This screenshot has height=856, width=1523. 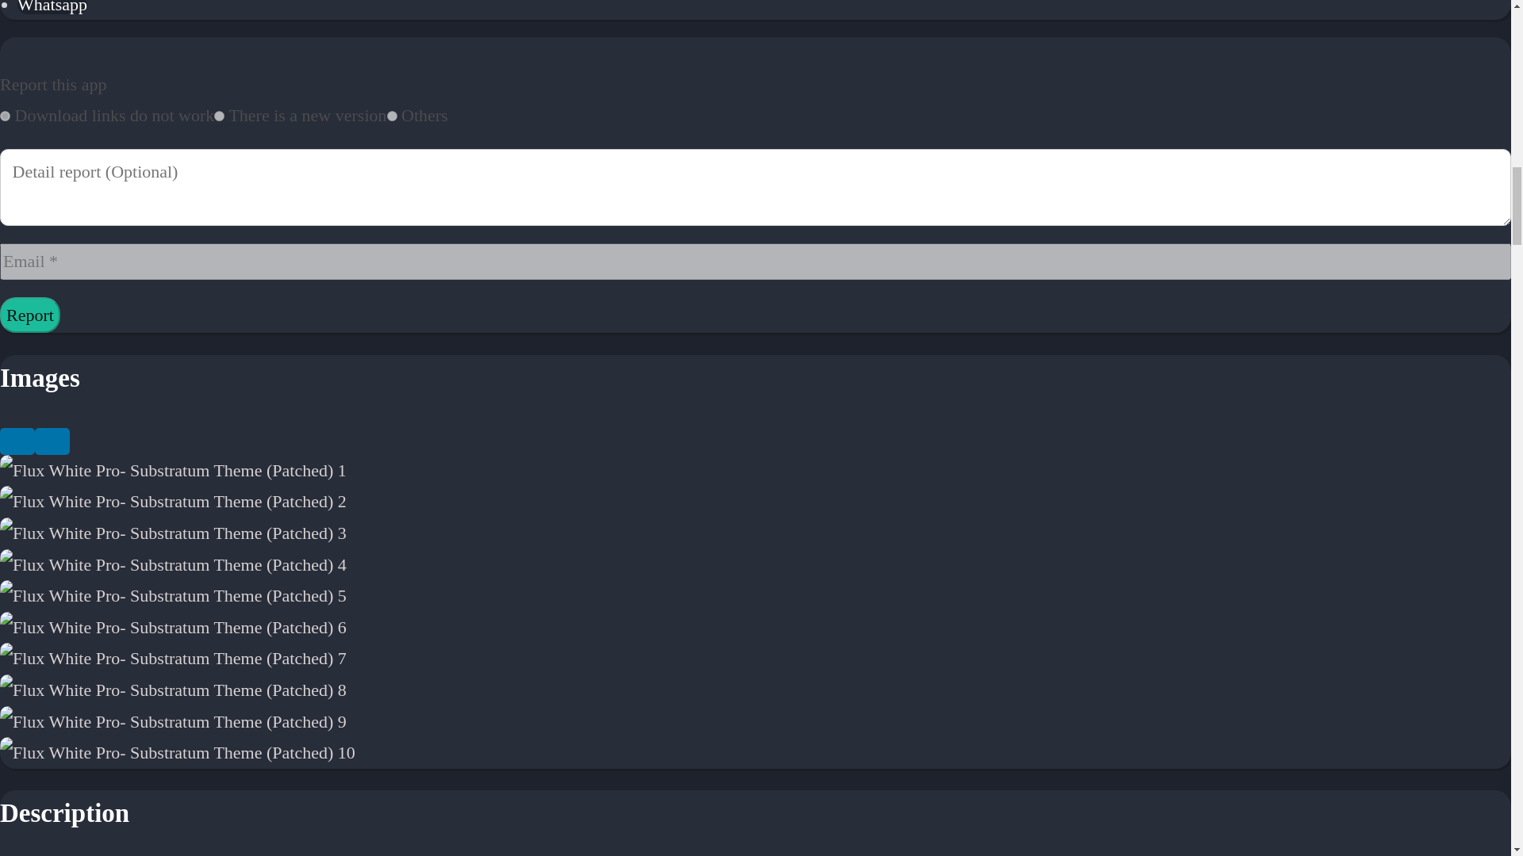 What do you see at coordinates (52, 441) in the screenshot?
I see `Next` at bounding box center [52, 441].